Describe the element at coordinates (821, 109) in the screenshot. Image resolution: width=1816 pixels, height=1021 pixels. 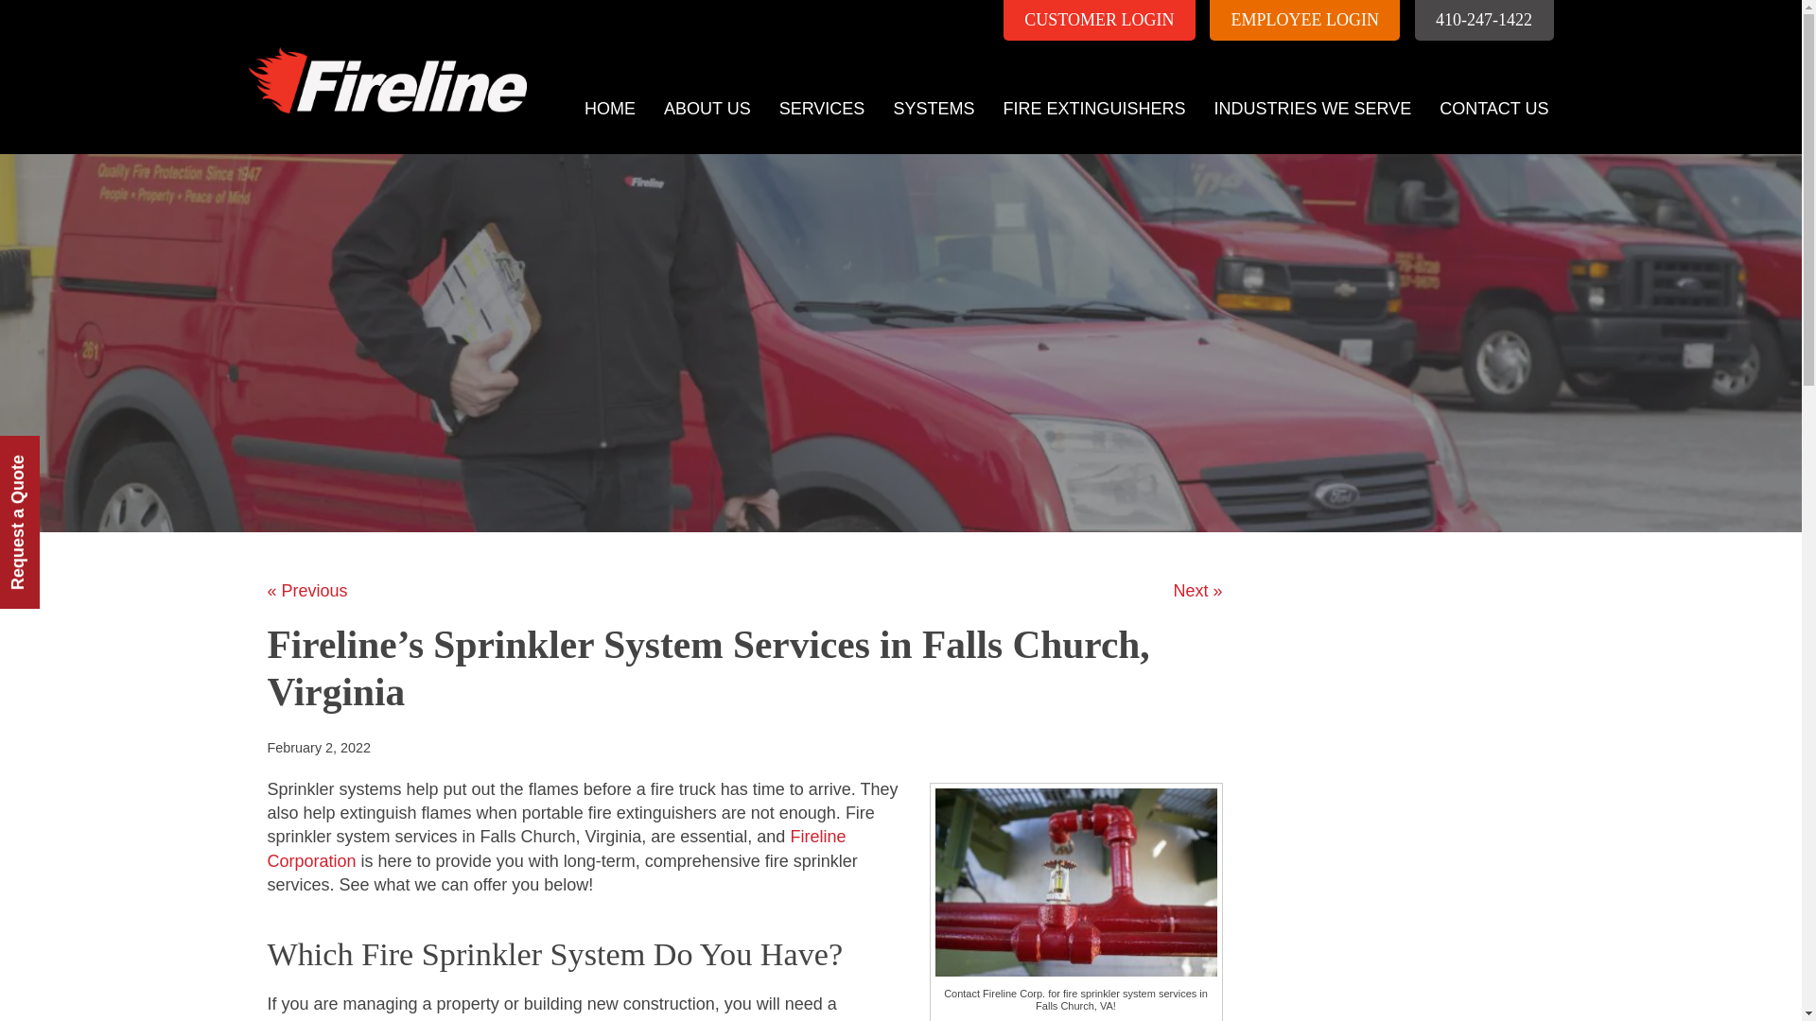
I see `SERVICES` at that location.